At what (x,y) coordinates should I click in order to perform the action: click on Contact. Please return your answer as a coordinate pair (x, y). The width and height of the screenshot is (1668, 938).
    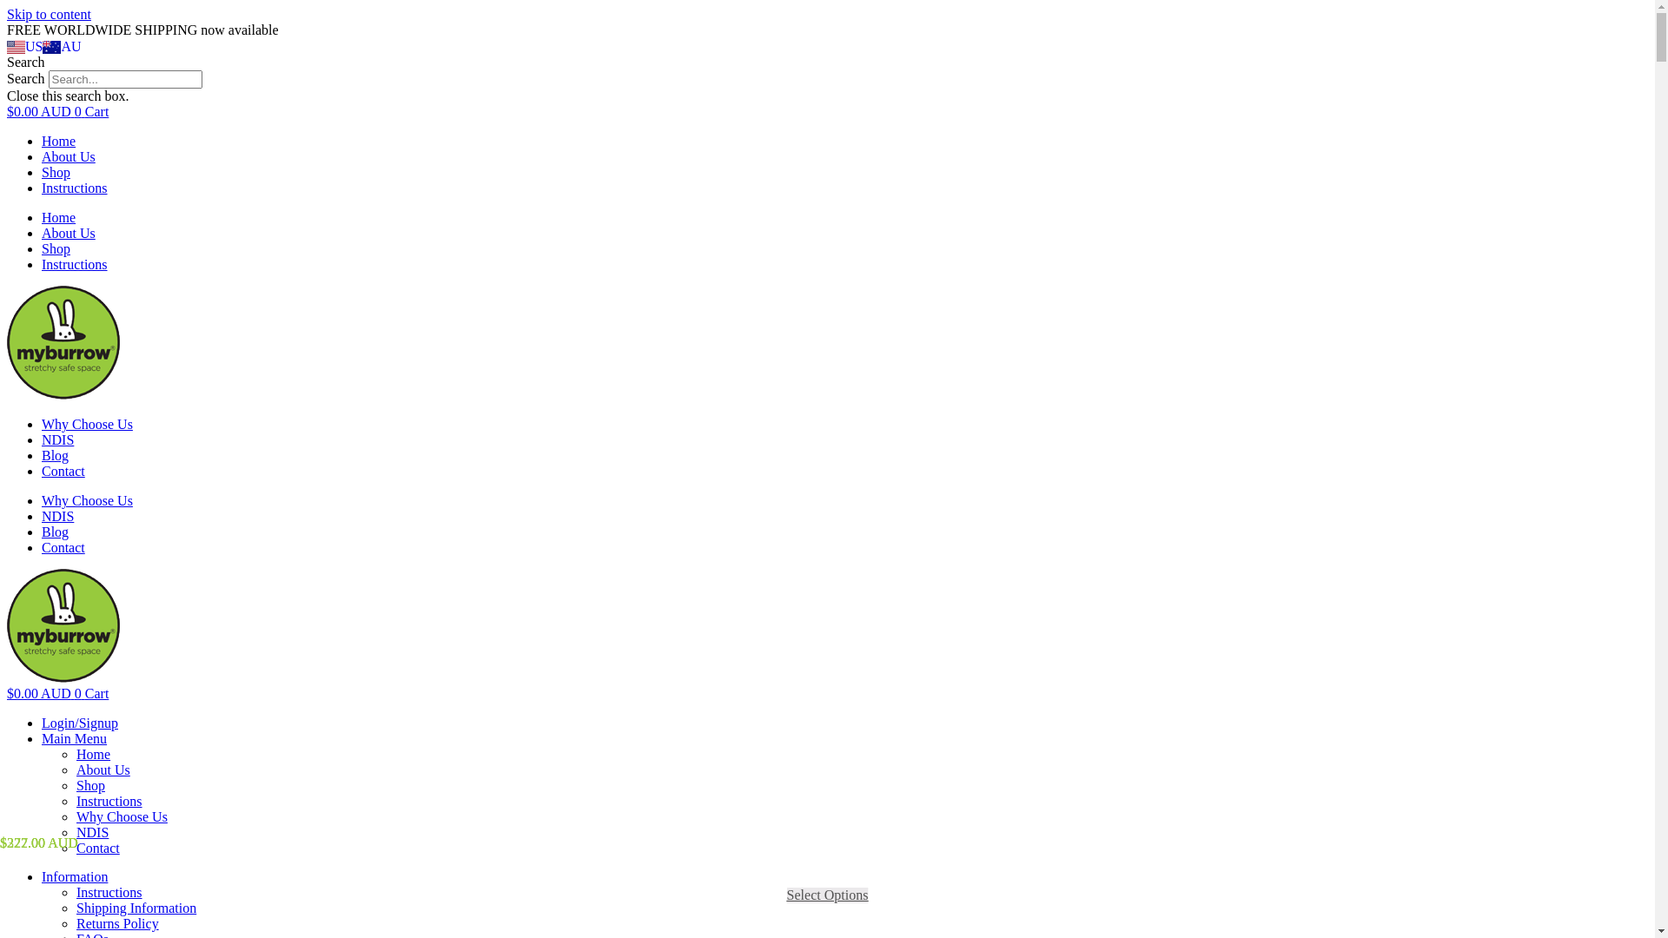
    Looking at the image, I should click on (98, 848).